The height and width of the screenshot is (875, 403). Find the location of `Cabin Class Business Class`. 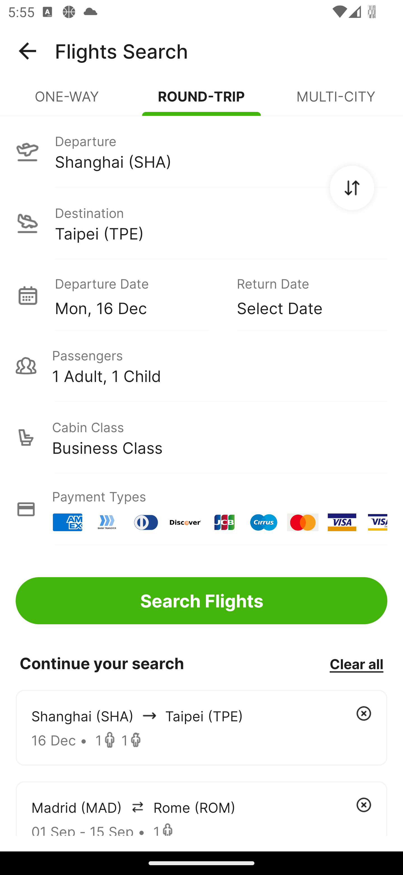

Cabin Class Business Class is located at coordinates (201, 437).